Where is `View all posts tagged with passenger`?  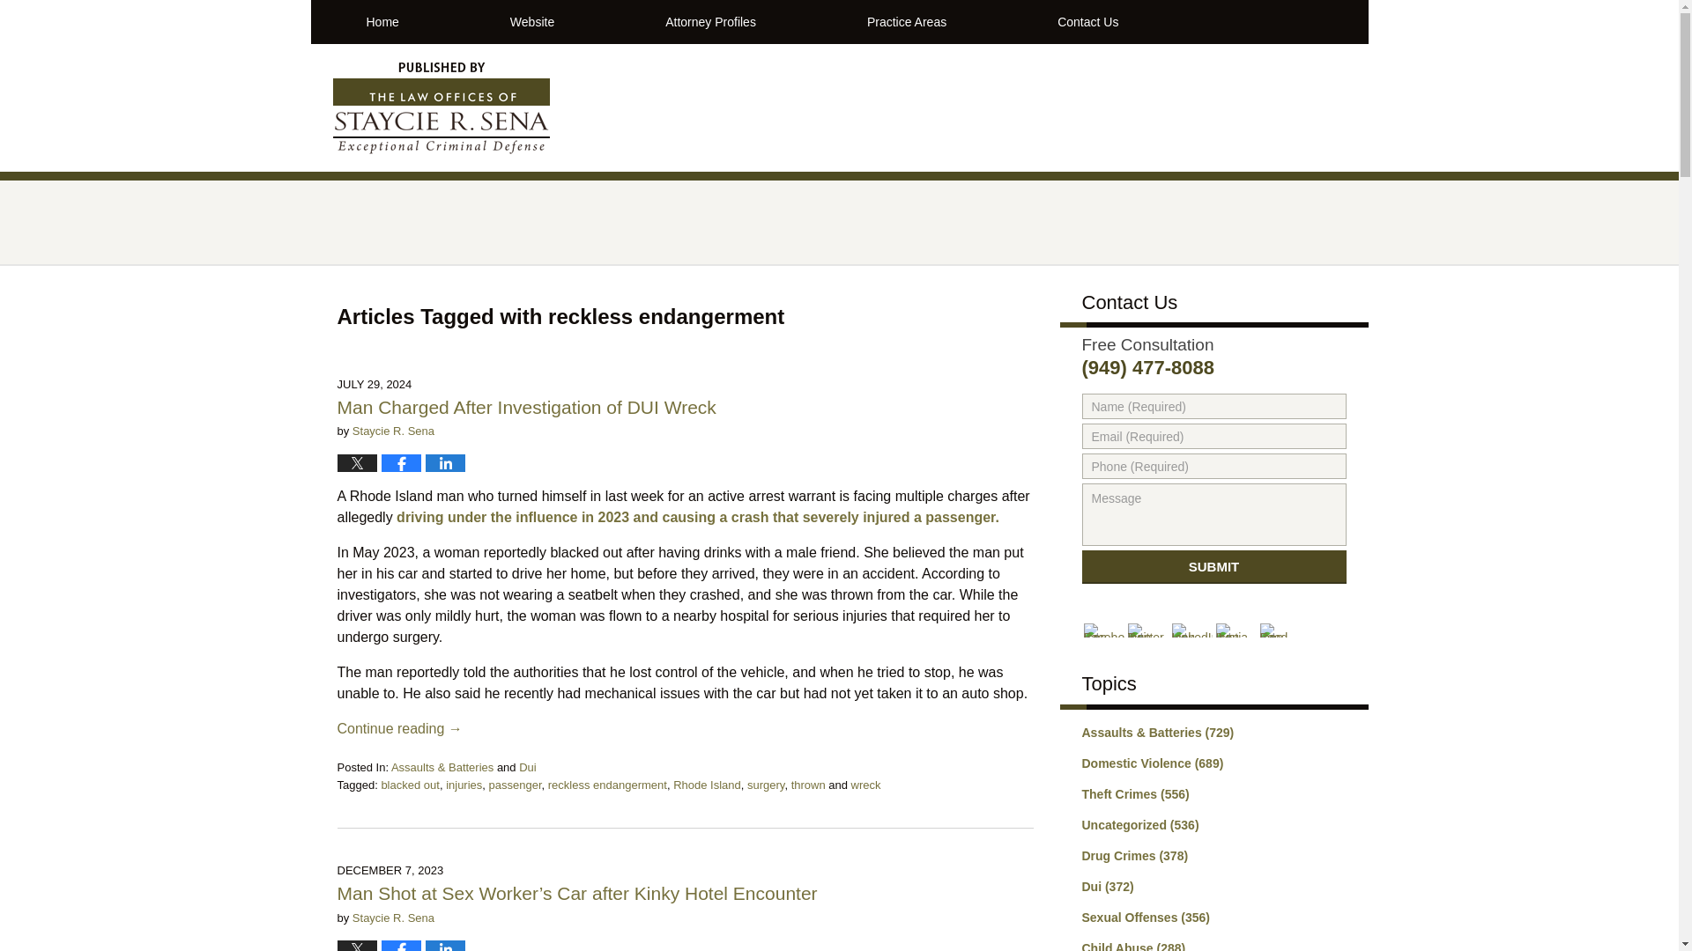
View all posts tagged with passenger is located at coordinates (515, 785).